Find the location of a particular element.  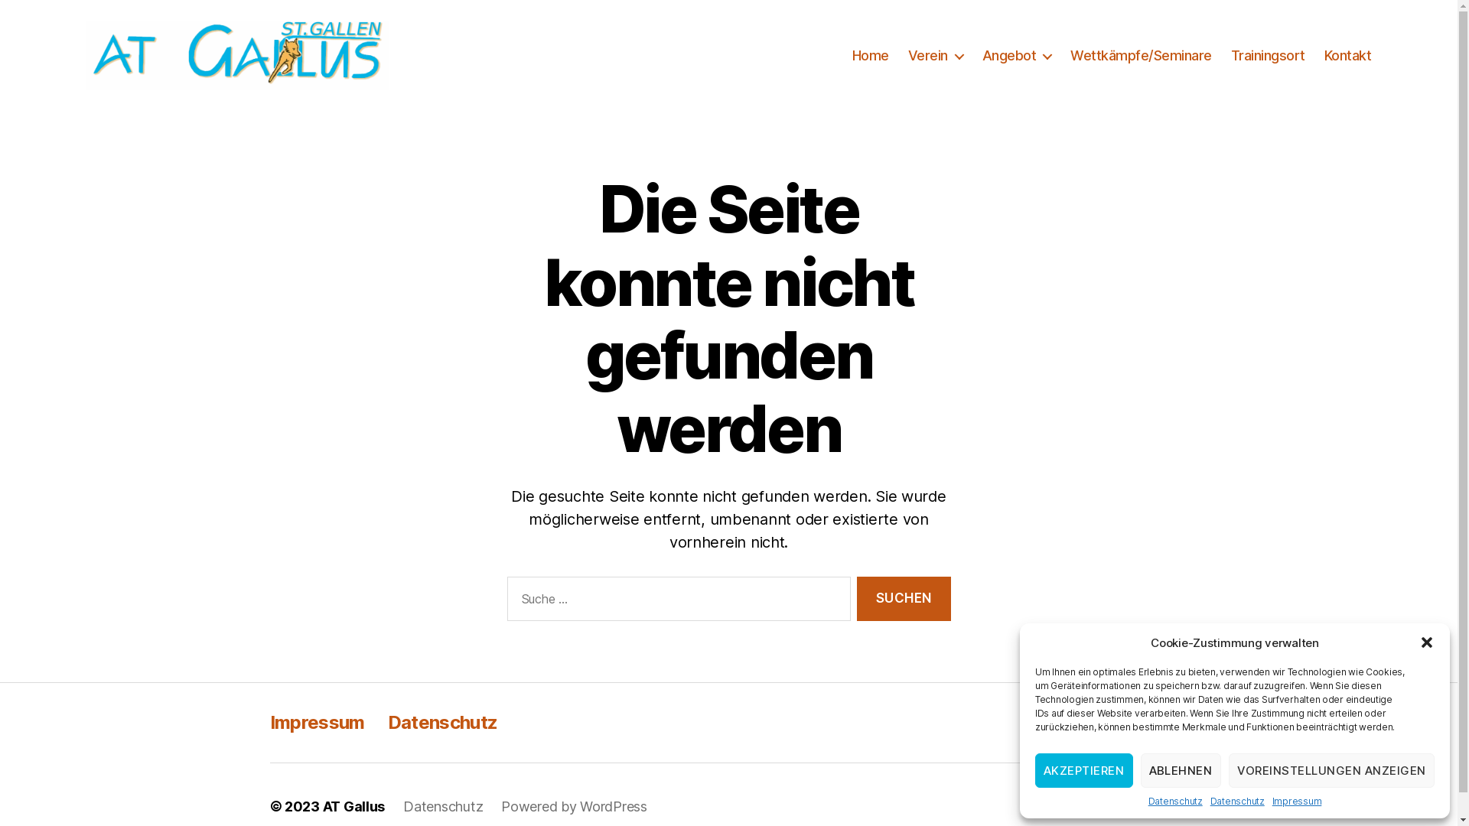

Datenschutz is located at coordinates (443, 806).